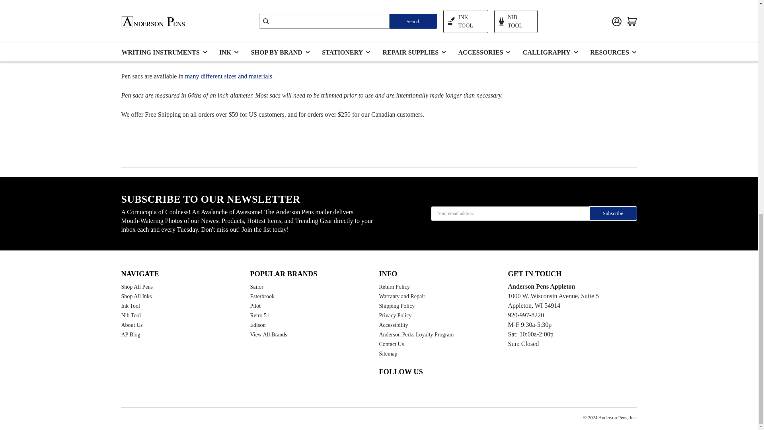 The image size is (764, 430). Describe the element at coordinates (613, 213) in the screenshot. I see `Subscribe` at that location.